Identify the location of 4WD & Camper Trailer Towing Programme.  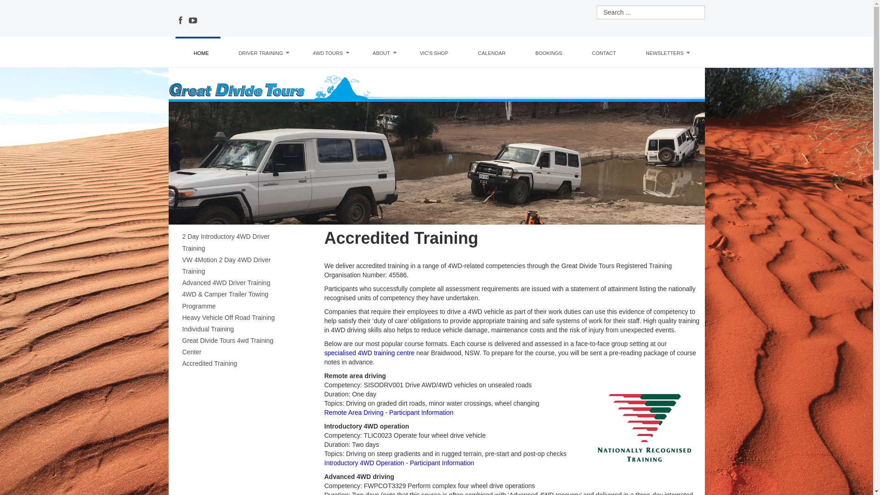
(237, 300).